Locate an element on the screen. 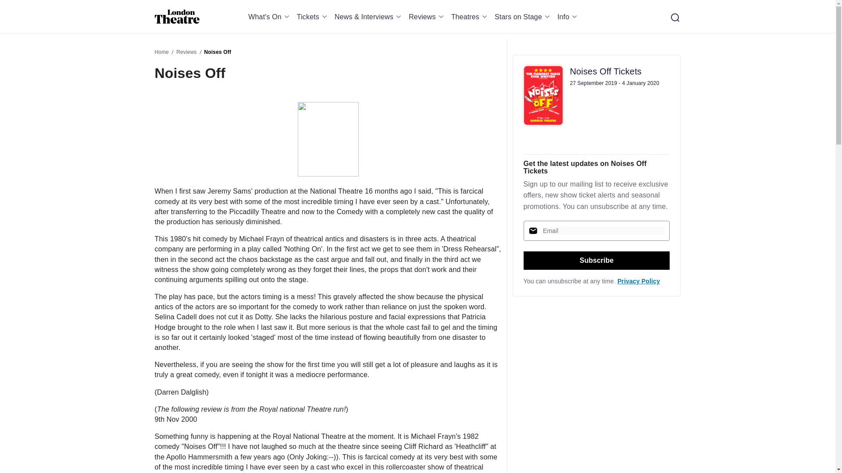 This screenshot has height=473, width=842. Reviews is located at coordinates (428, 17).